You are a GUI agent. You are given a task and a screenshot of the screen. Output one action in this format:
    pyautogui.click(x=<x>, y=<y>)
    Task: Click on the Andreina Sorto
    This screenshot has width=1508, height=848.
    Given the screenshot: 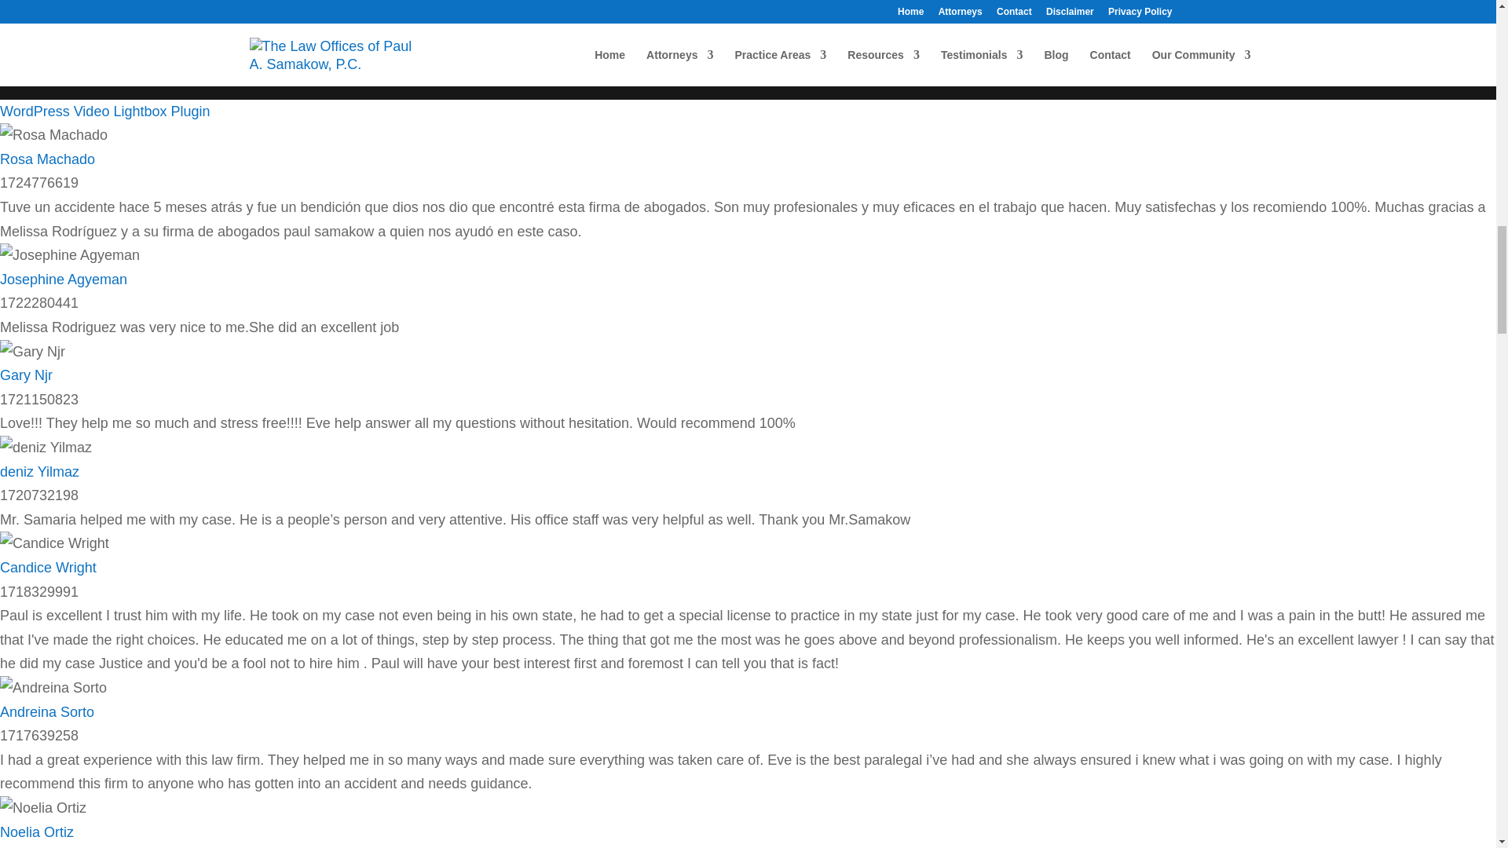 What is the action you would take?
    pyautogui.click(x=53, y=688)
    